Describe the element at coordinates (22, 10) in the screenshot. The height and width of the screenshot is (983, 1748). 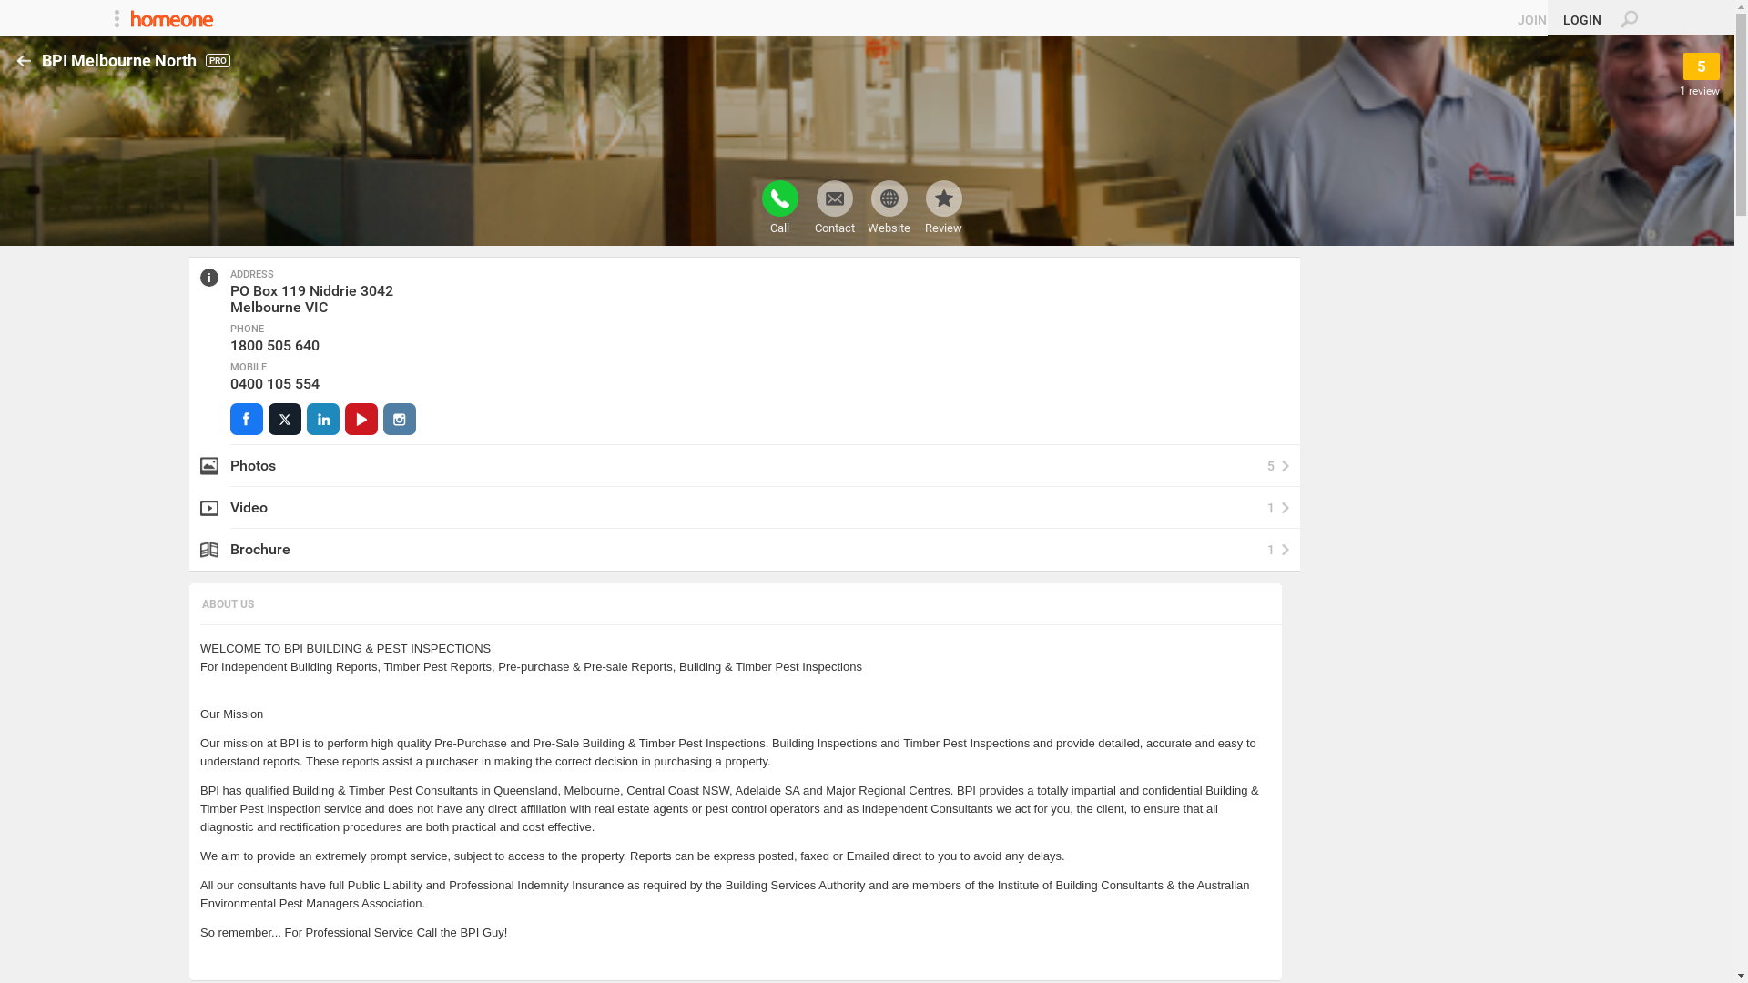
I see `Submit` at that location.